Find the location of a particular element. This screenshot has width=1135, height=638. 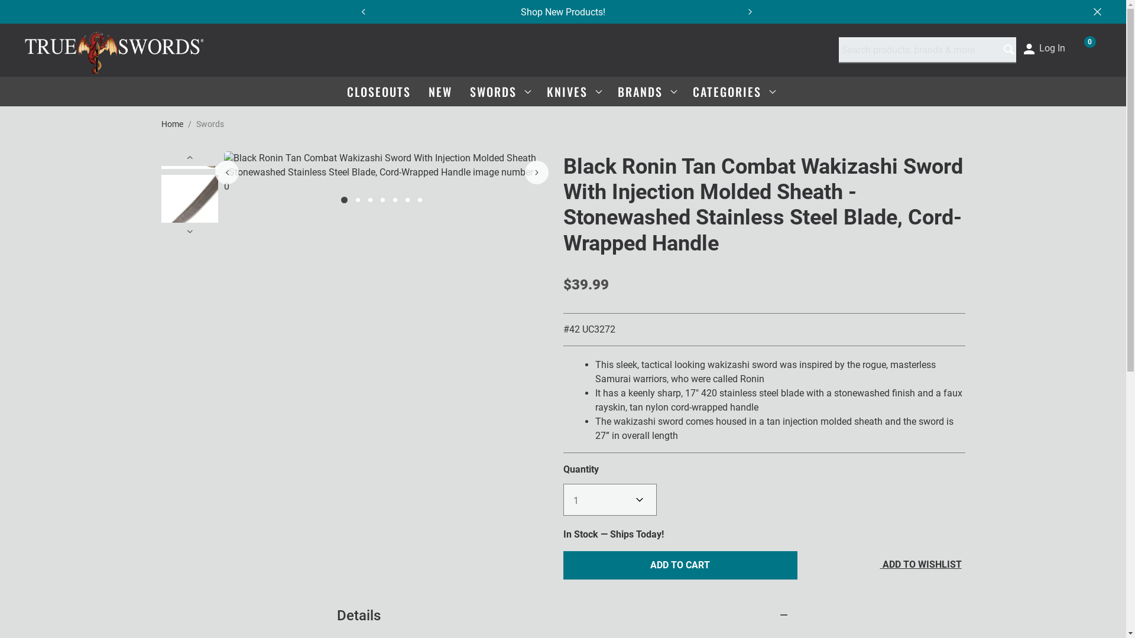

CLOSEOUTS is located at coordinates (378, 91).